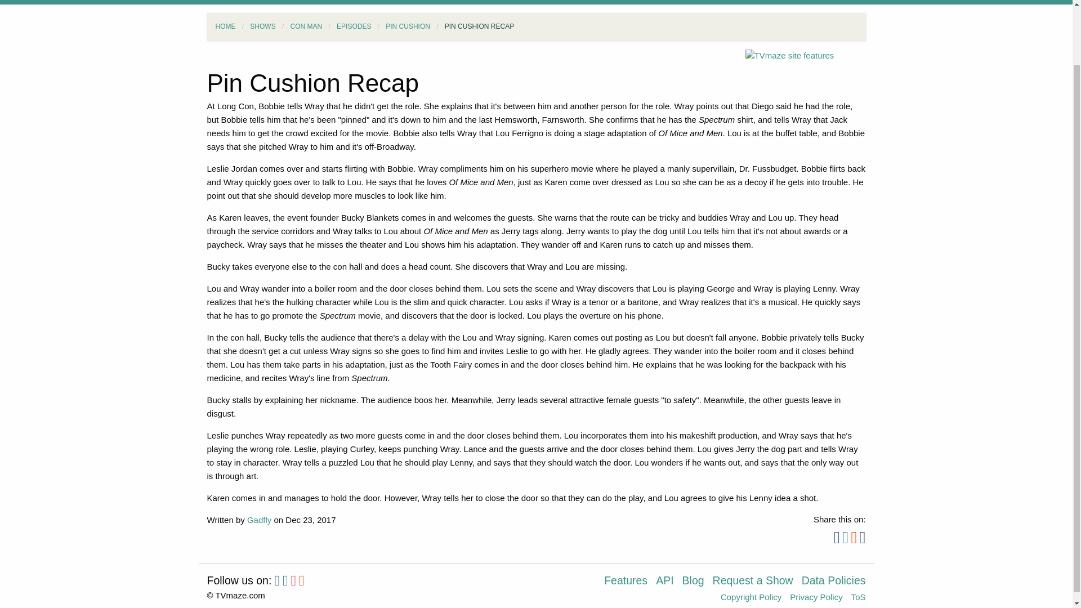 Image resolution: width=1081 pixels, height=608 pixels. What do you see at coordinates (669, 584) in the screenshot?
I see `API` at bounding box center [669, 584].